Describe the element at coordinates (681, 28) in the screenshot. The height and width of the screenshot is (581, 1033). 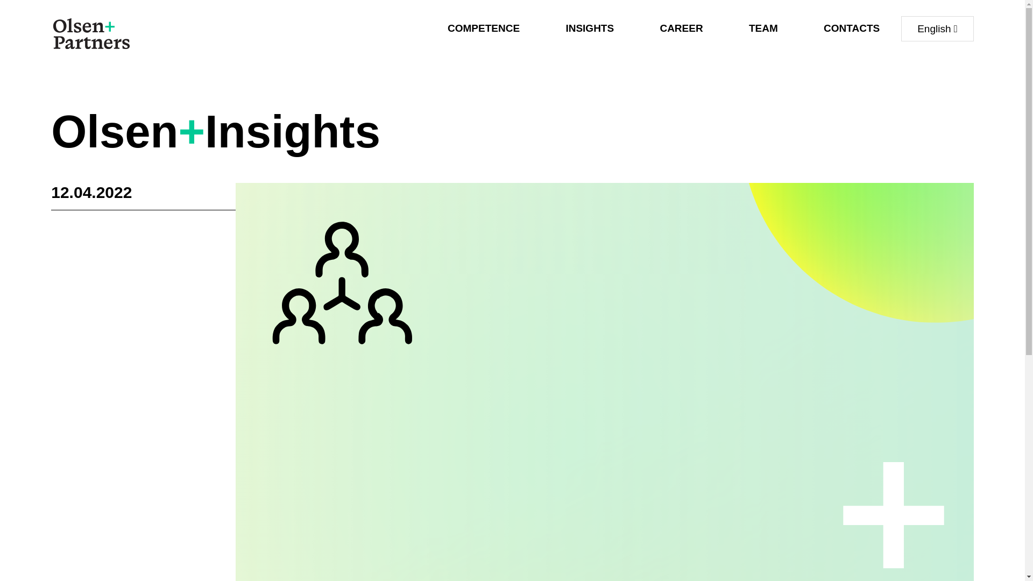
I see `CAREER` at that location.